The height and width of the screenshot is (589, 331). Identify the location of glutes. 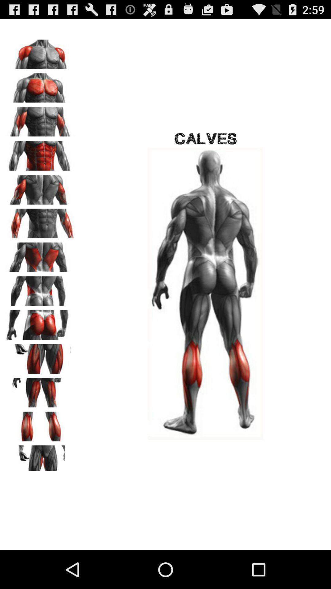
(40, 323).